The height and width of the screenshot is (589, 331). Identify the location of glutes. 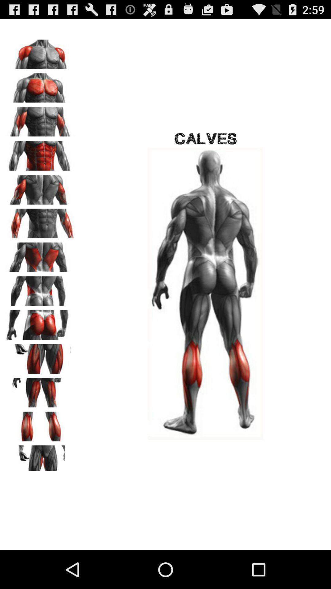
(40, 323).